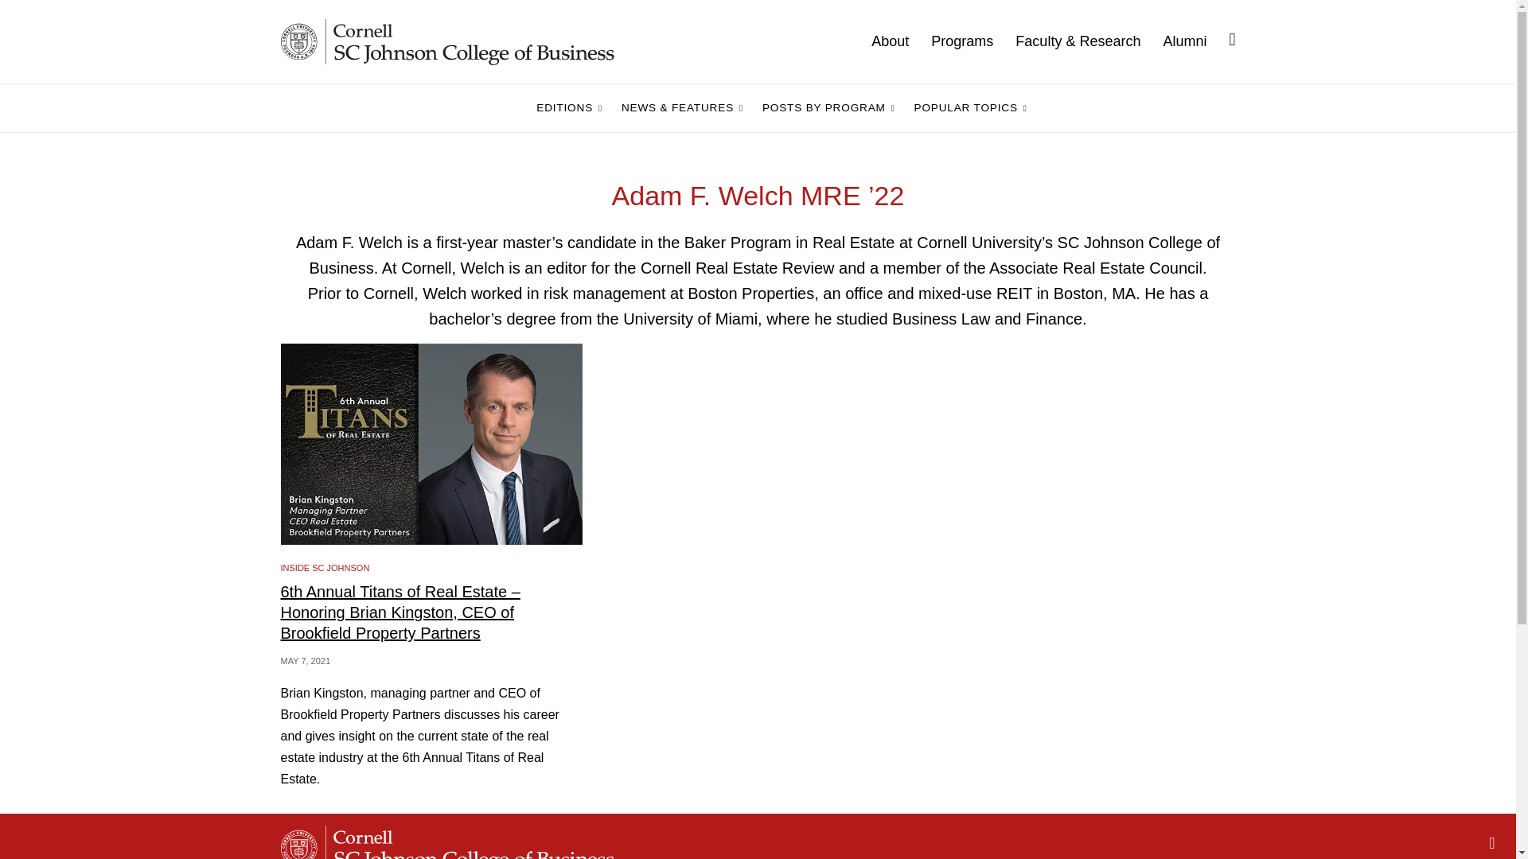  I want to click on EDITIONS, so click(569, 108).